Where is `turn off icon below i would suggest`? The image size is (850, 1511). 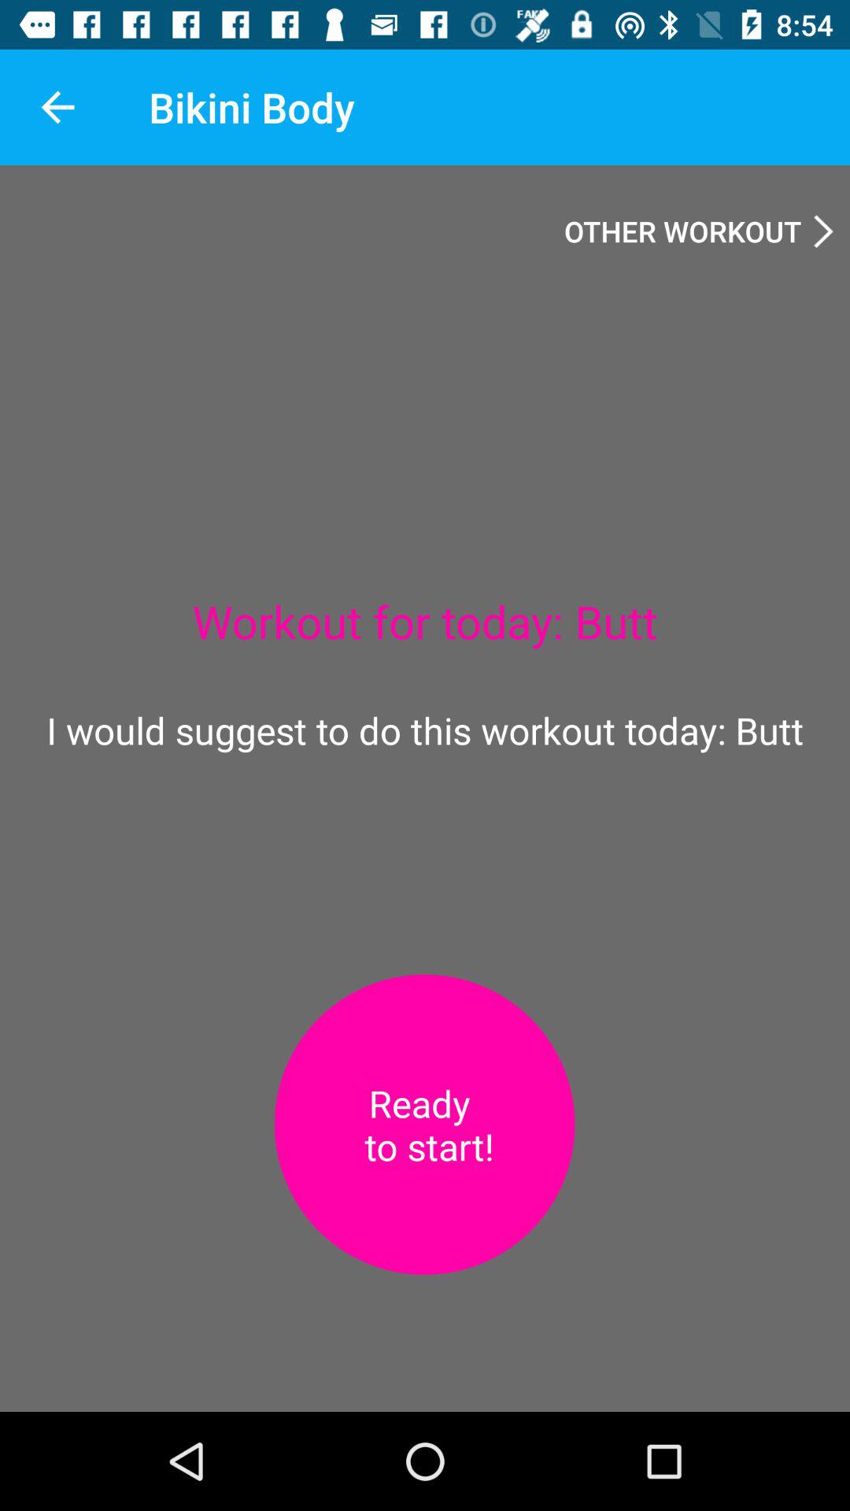 turn off icon below i would suggest is located at coordinates (424, 1125).